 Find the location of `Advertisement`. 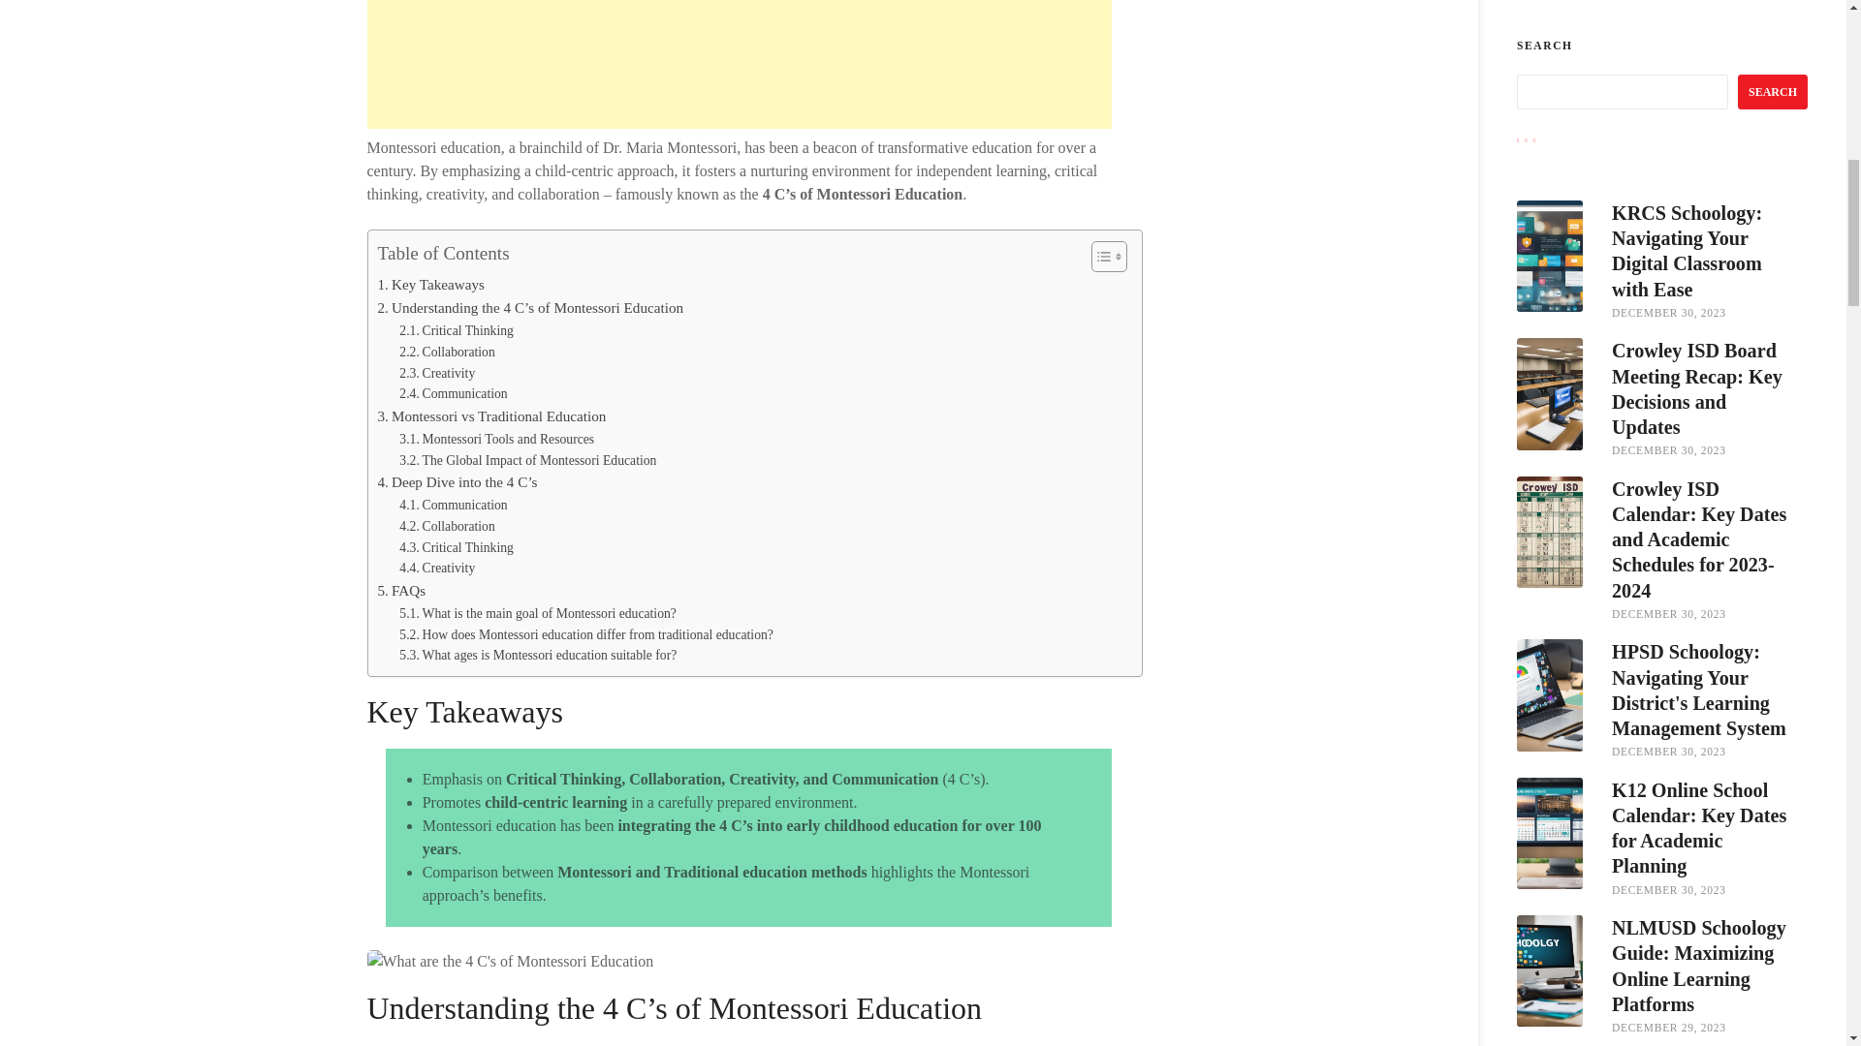

Advertisement is located at coordinates (739, 64).